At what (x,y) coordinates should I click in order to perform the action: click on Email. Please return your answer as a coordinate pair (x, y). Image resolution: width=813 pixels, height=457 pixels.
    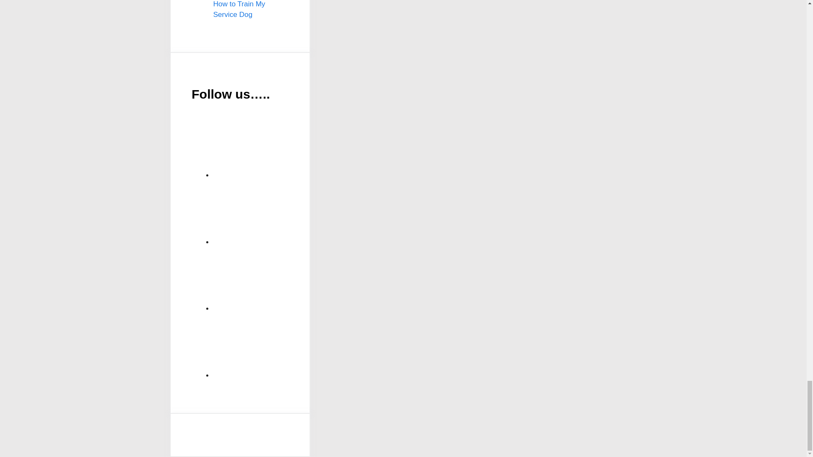
    Looking at the image, I should click on (277, 146).